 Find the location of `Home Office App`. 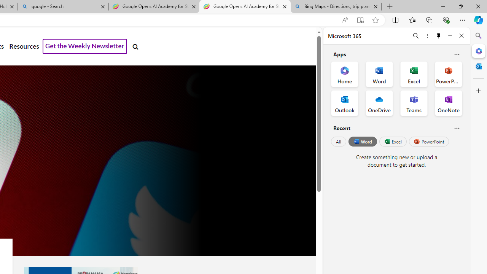

Home Office App is located at coordinates (345, 74).